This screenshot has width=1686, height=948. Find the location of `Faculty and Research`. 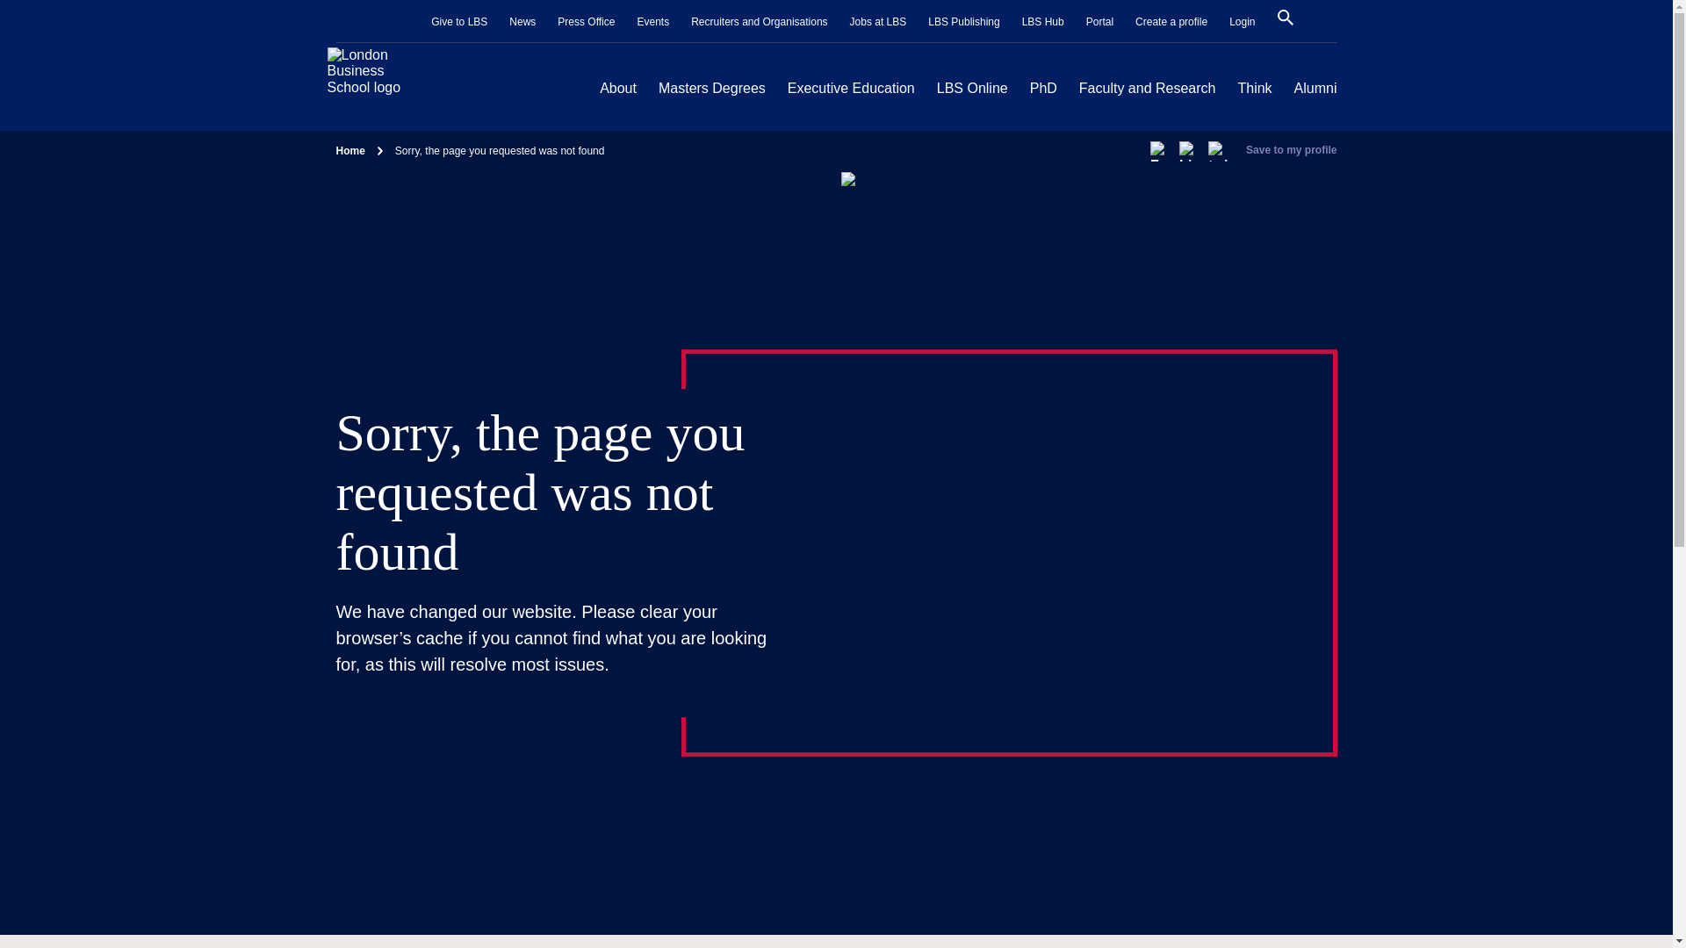

Faculty and Research is located at coordinates (1147, 88).